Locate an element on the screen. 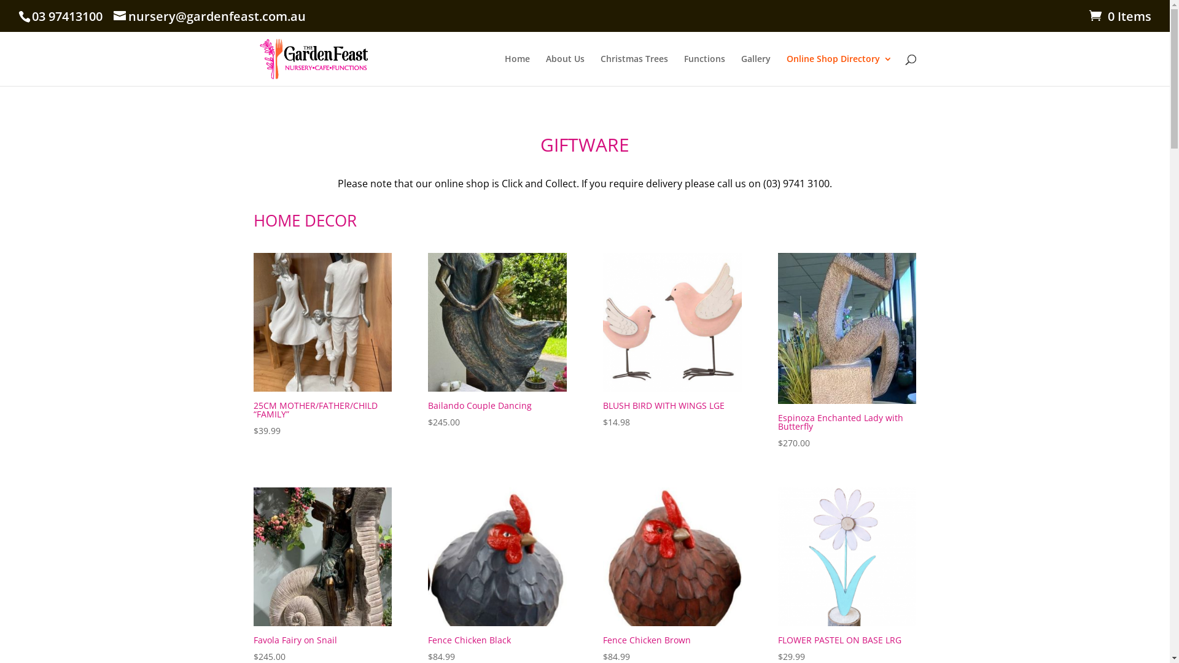 This screenshot has height=663, width=1179. Functions is located at coordinates (705, 70).